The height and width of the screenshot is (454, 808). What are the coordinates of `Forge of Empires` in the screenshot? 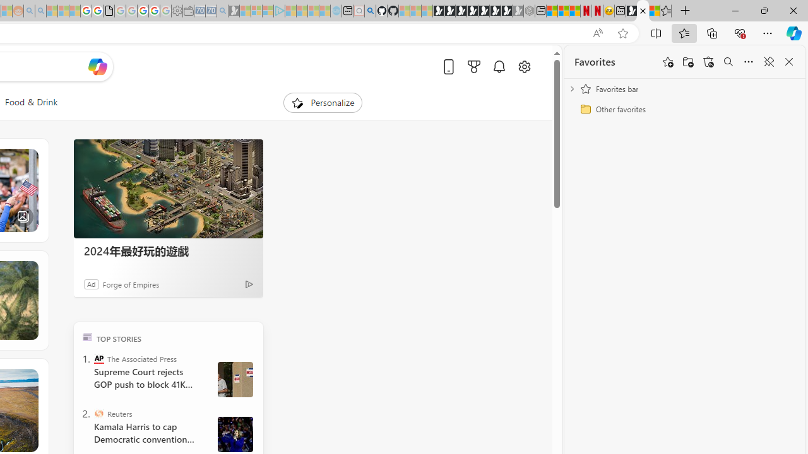 It's located at (131, 284).